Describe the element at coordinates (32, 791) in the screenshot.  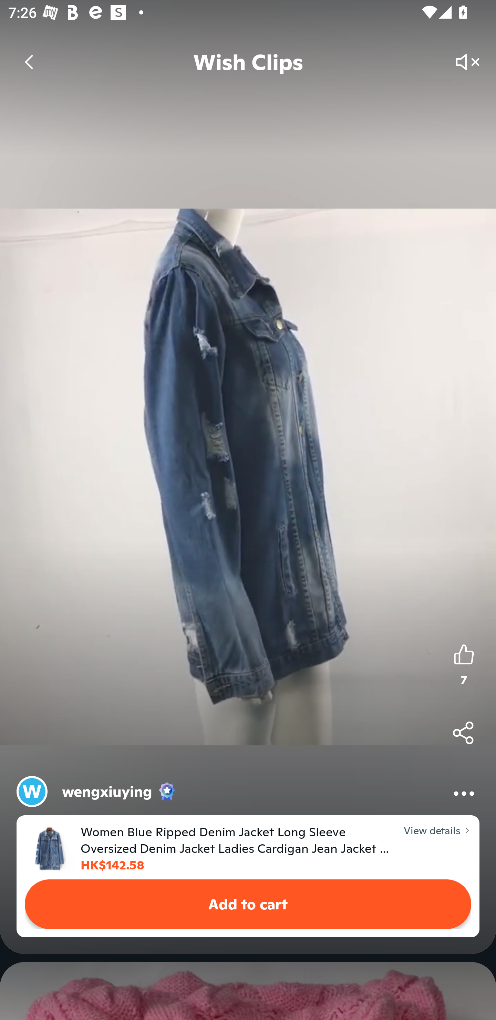
I see `W` at that location.